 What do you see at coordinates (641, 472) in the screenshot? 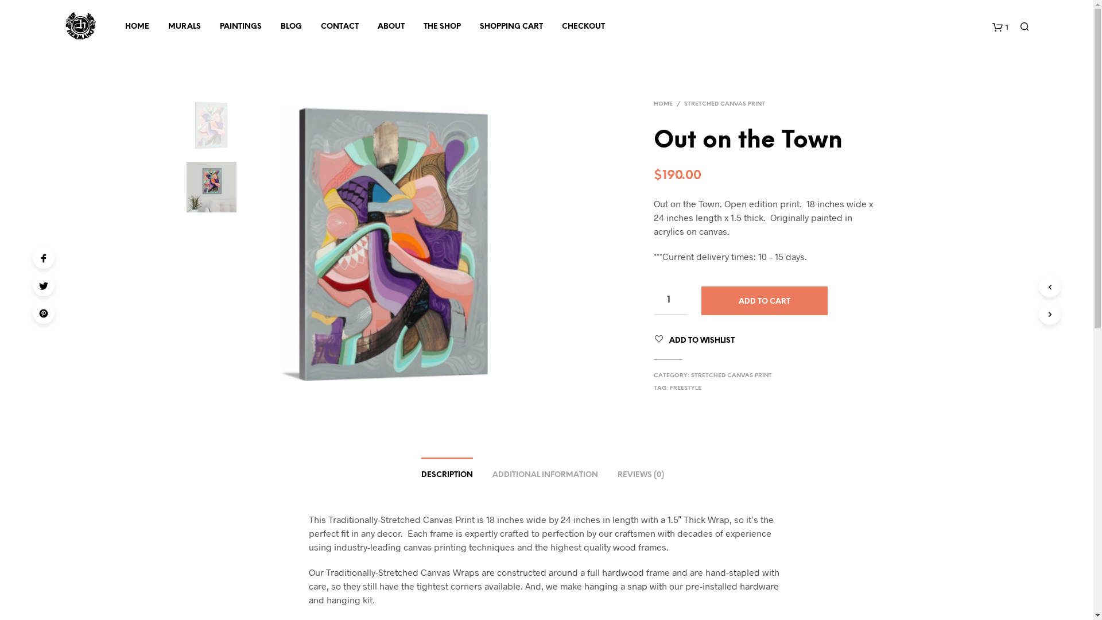
I see `REVIEWS (0)` at bounding box center [641, 472].